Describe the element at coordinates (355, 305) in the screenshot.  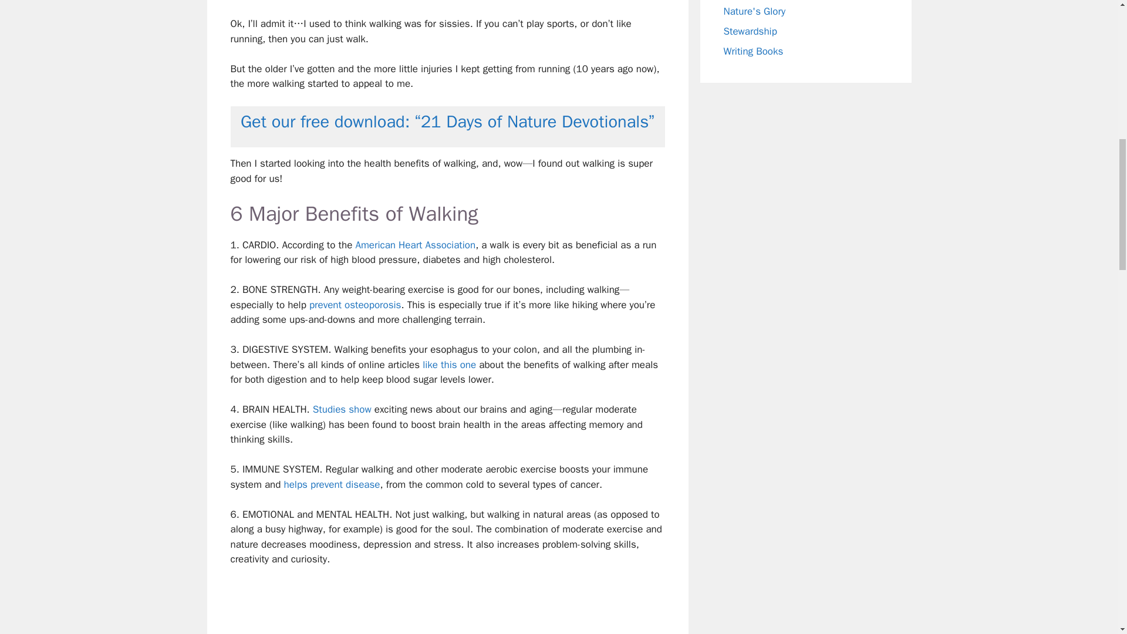
I see `prevent osteoporosis` at that location.